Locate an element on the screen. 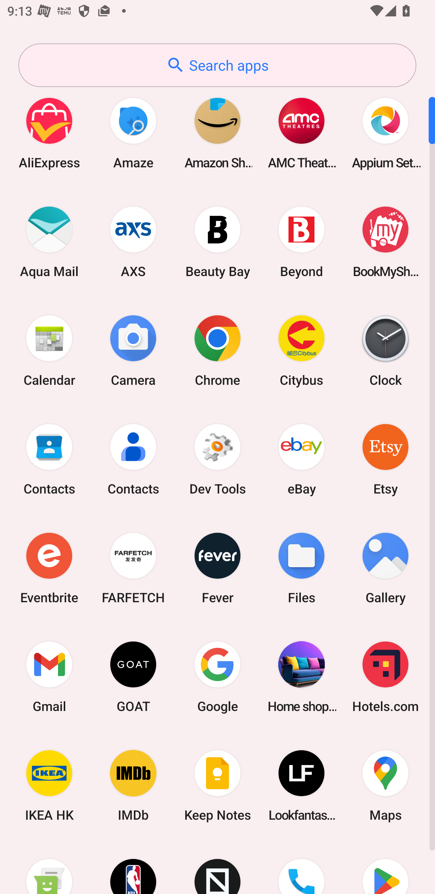 The width and height of the screenshot is (435, 894). Camera is located at coordinates (133, 350).